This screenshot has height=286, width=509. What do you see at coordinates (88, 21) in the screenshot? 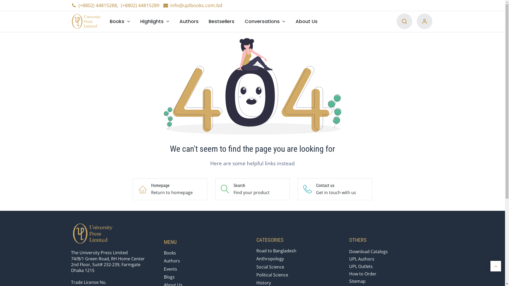
I see `The University Press Limited` at bounding box center [88, 21].